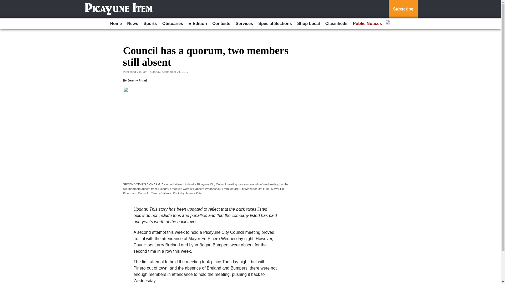 The width and height of the screenshot is (505, 284). Describe the element at coordinates (221, 24) in the screenshot. I see `Contests` at that location.